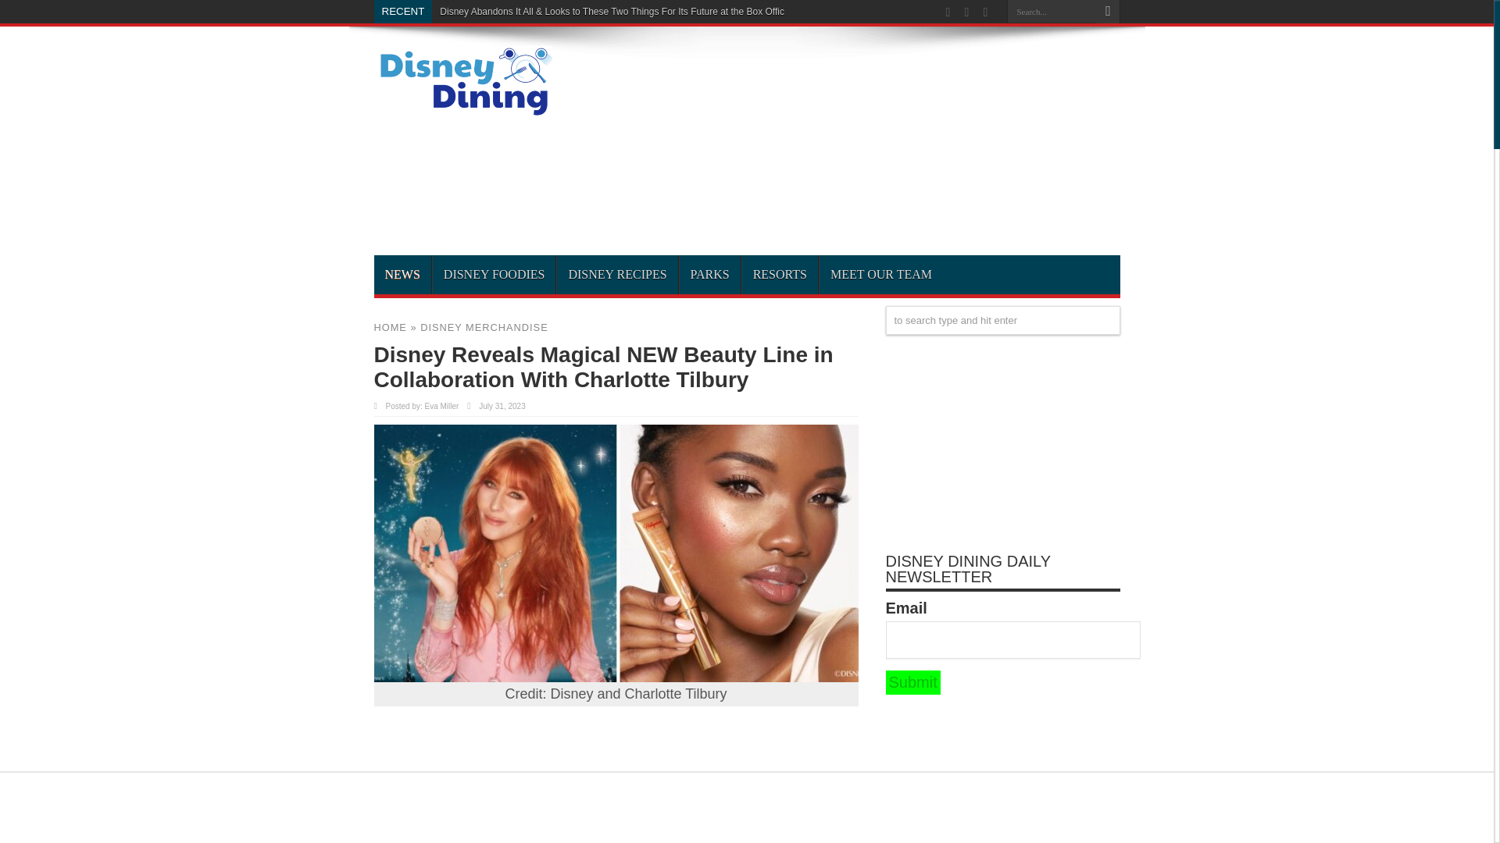 This screenshot has width=1500, height=843. What do you see at coordinates (1003, 320) in the screenshot?
I see `to search type and hit enter` at bounding box center [1003, 320].